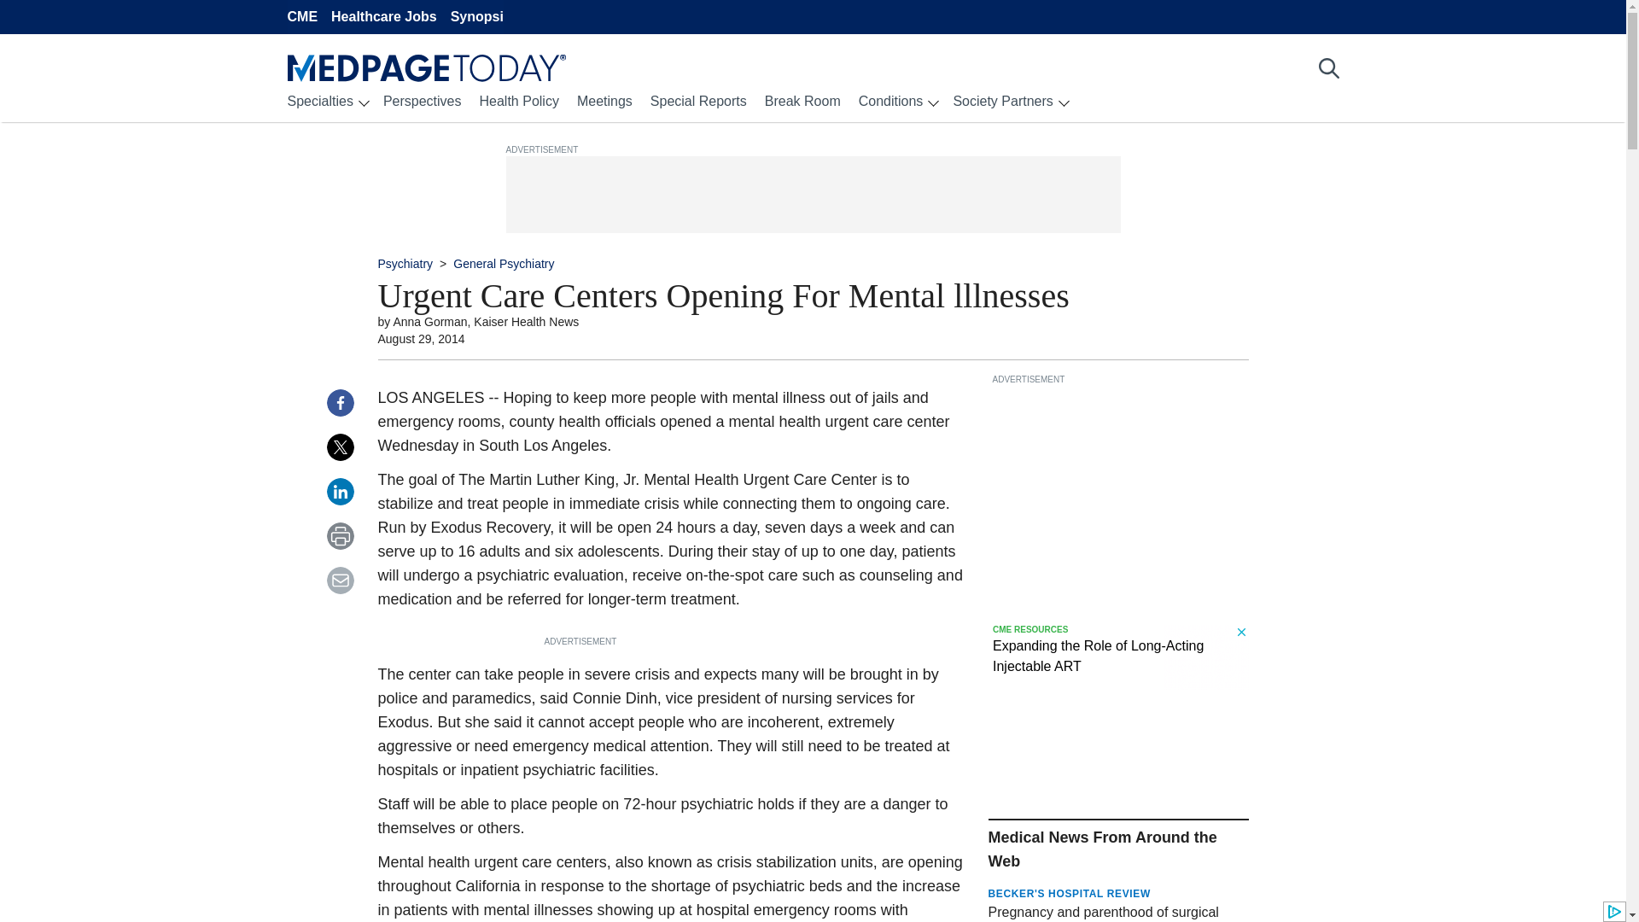  What do you see at coordinates (1118, 912) in the screenshot?
I see `Opens in a new tab or window` at bounding box center [1118, 912].